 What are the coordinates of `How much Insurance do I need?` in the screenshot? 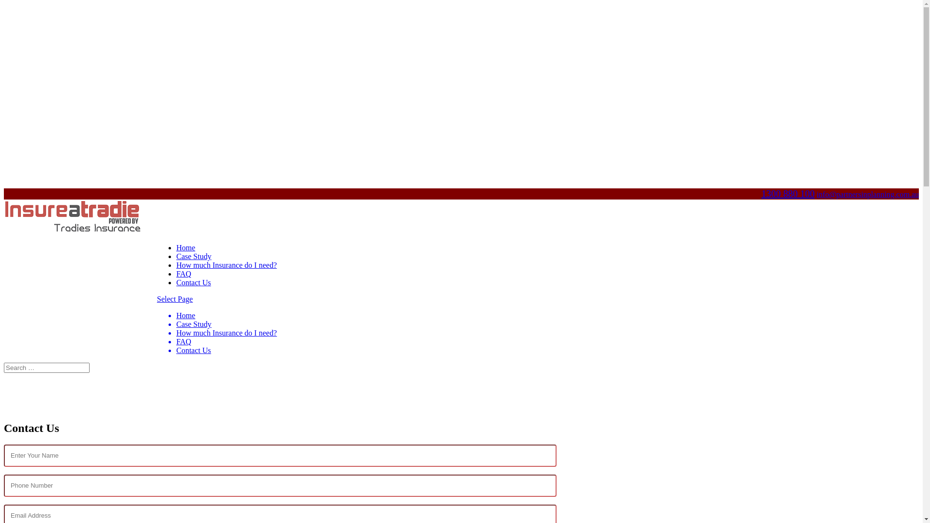 It's located at (227, 333).